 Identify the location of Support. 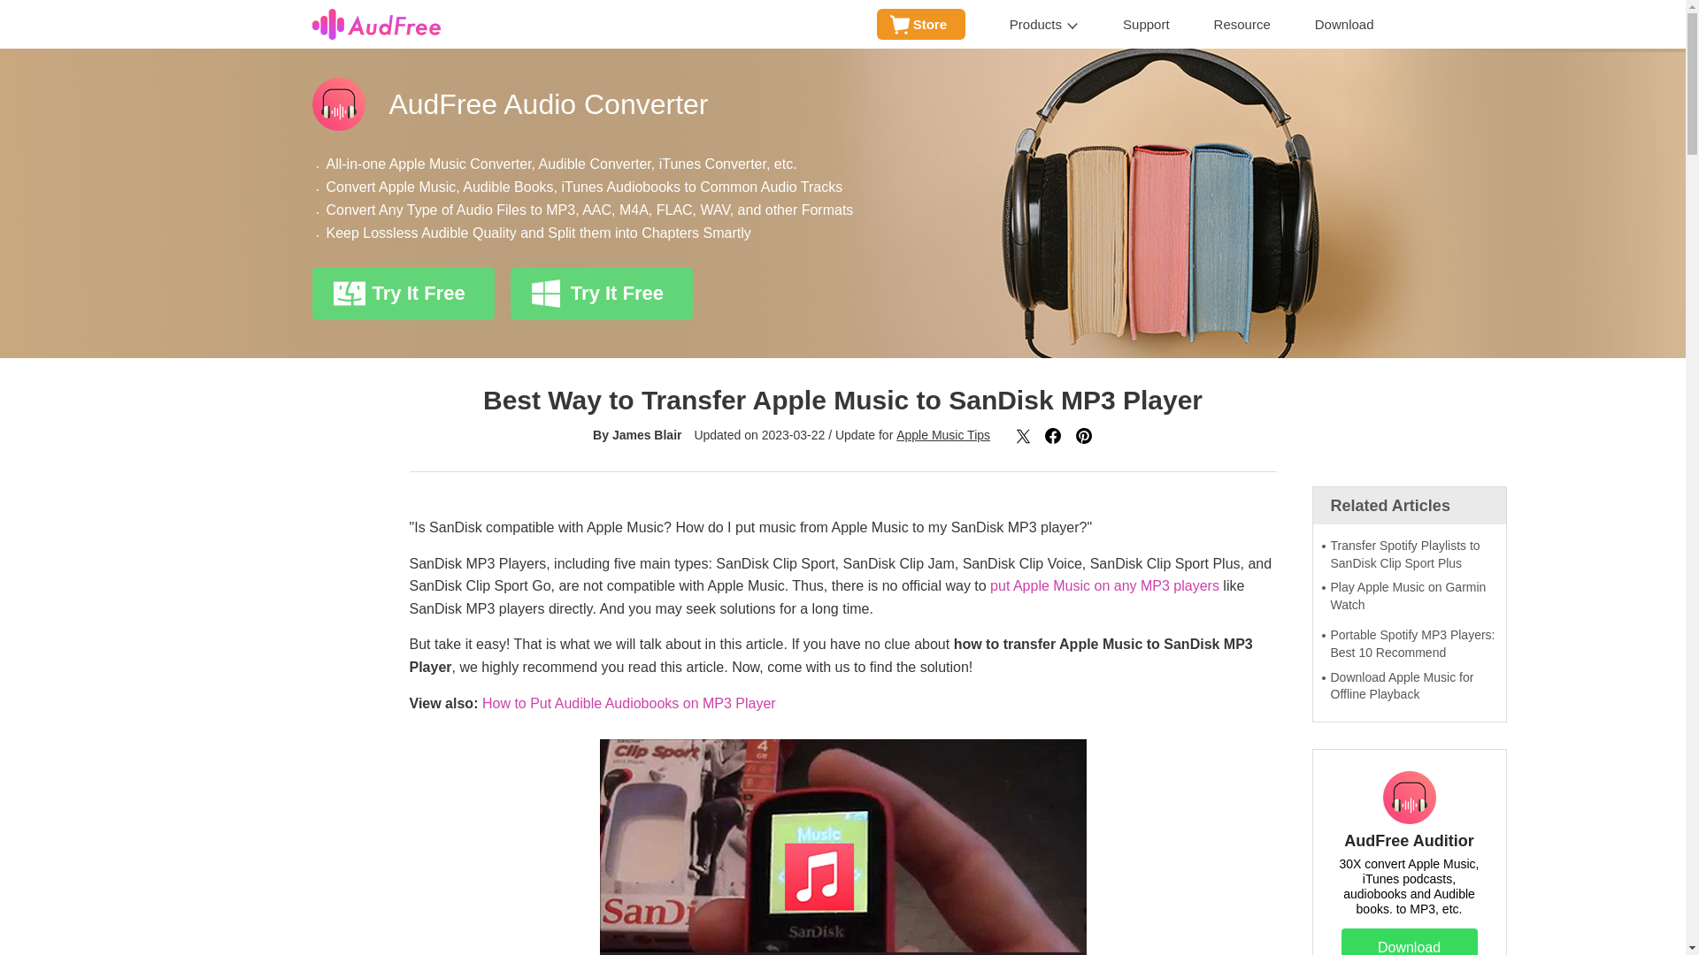
(1147, 25).